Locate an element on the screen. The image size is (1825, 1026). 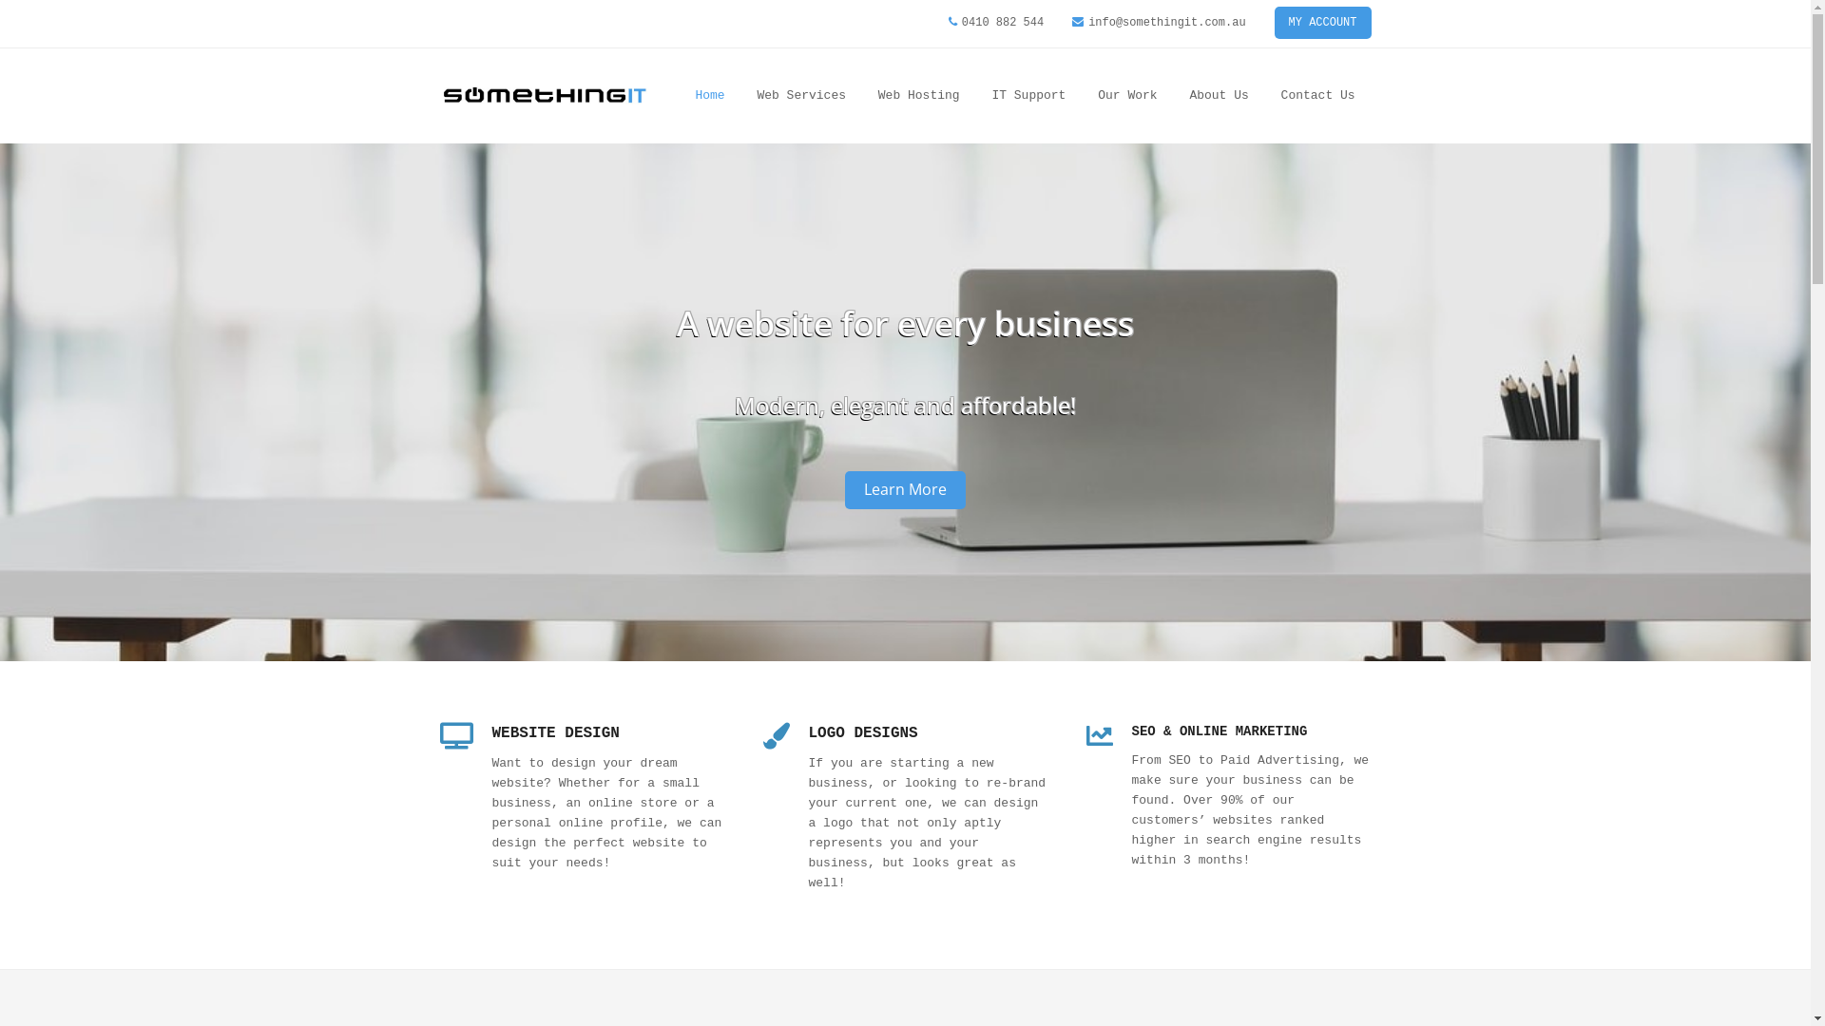
IT Support is located at coordinates (1028, 95).